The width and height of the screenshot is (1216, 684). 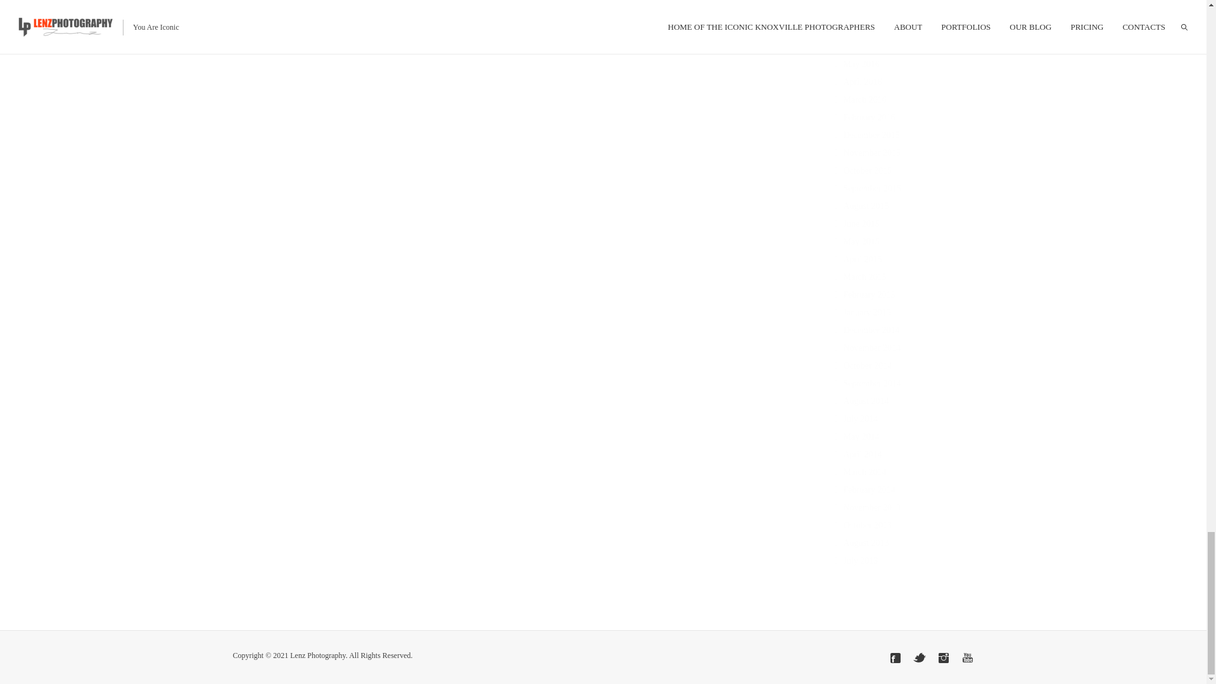 I want to click on Youtube, so click(x=968, y=657).